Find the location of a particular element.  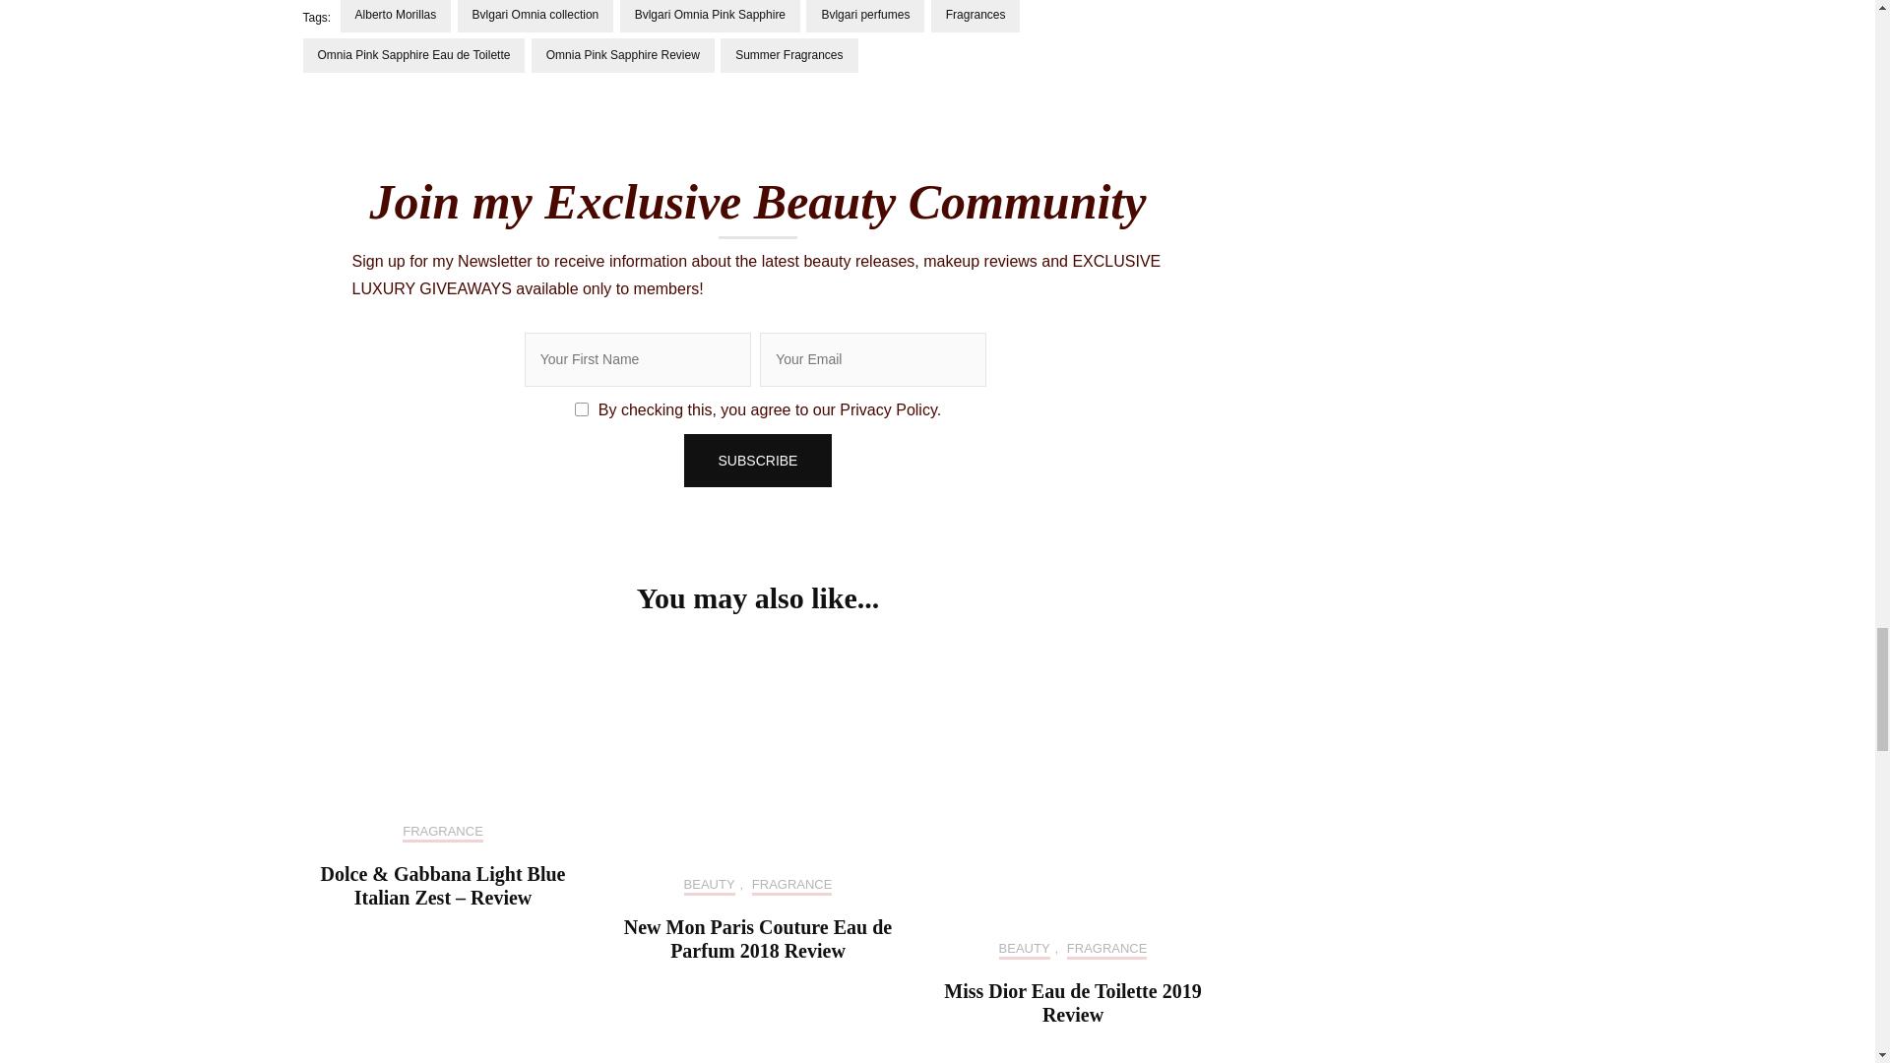

Omnia Pink Sapphire Review is located at coordinates (622, 55).